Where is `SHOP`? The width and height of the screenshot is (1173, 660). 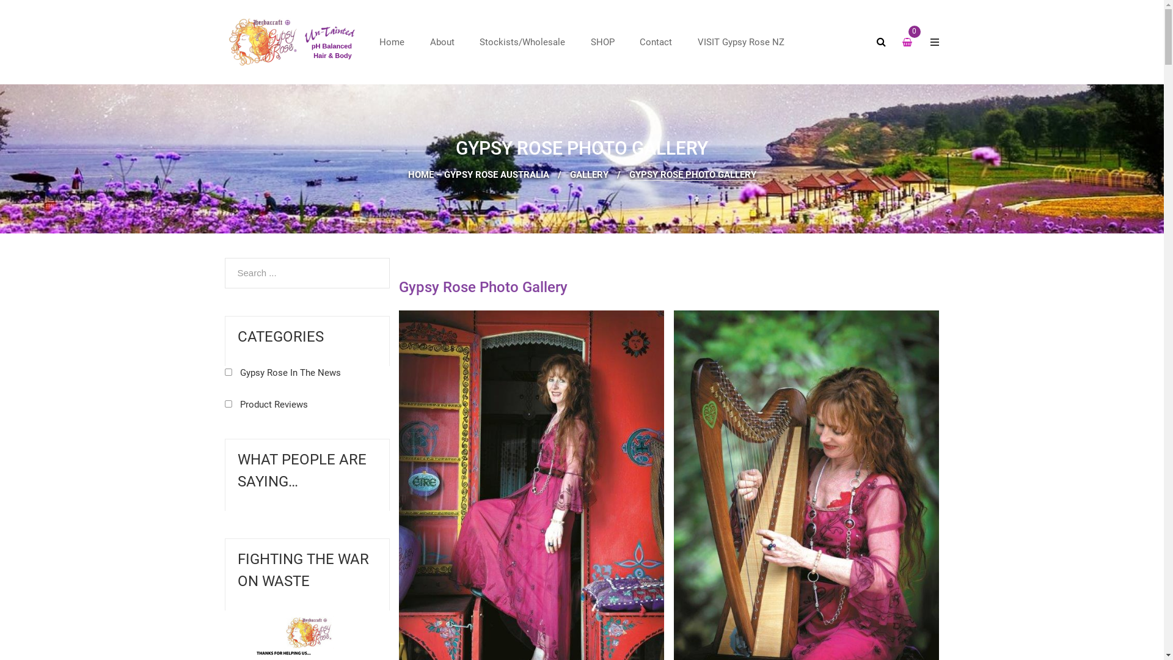 SHOP is located at coordinates (602, 42).